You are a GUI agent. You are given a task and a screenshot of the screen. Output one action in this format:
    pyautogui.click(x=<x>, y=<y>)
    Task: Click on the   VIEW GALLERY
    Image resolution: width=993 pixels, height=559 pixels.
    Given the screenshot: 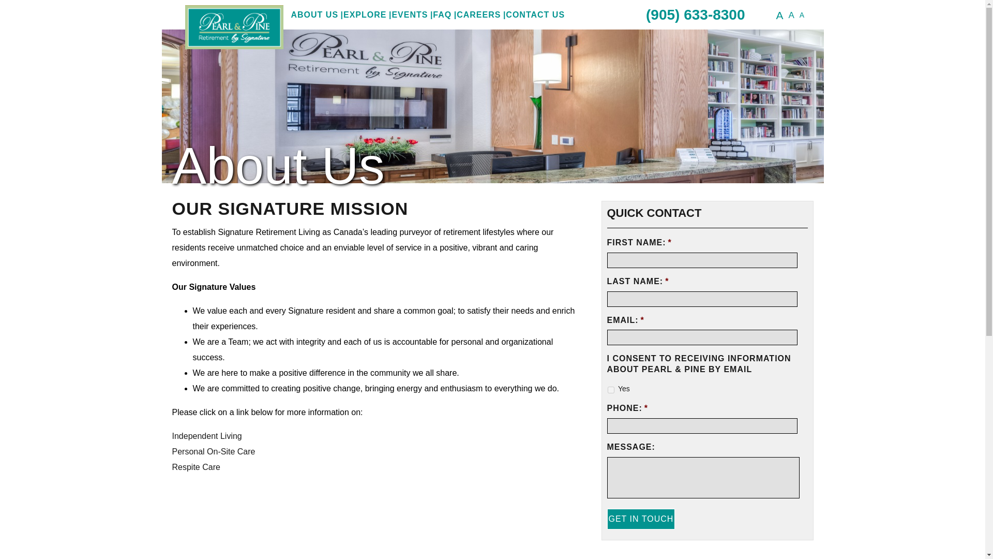 What is the action you would take?
    pyautogui.click(x=654, y=555)
    